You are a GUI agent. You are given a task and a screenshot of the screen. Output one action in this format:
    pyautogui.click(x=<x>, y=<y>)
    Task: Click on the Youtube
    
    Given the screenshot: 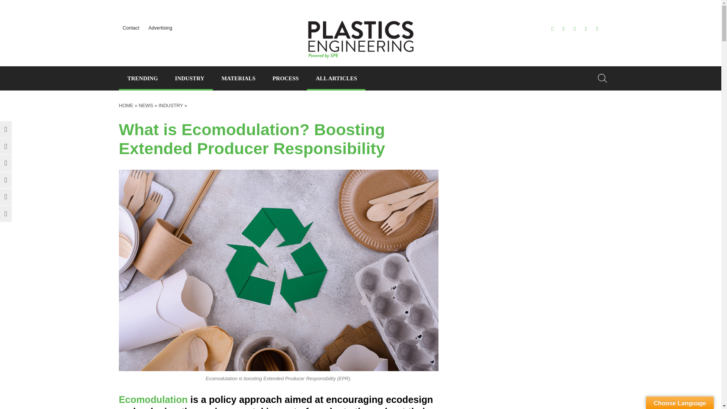 What is the action you would take?
    pyautogui.click(x=597, y=29)
    